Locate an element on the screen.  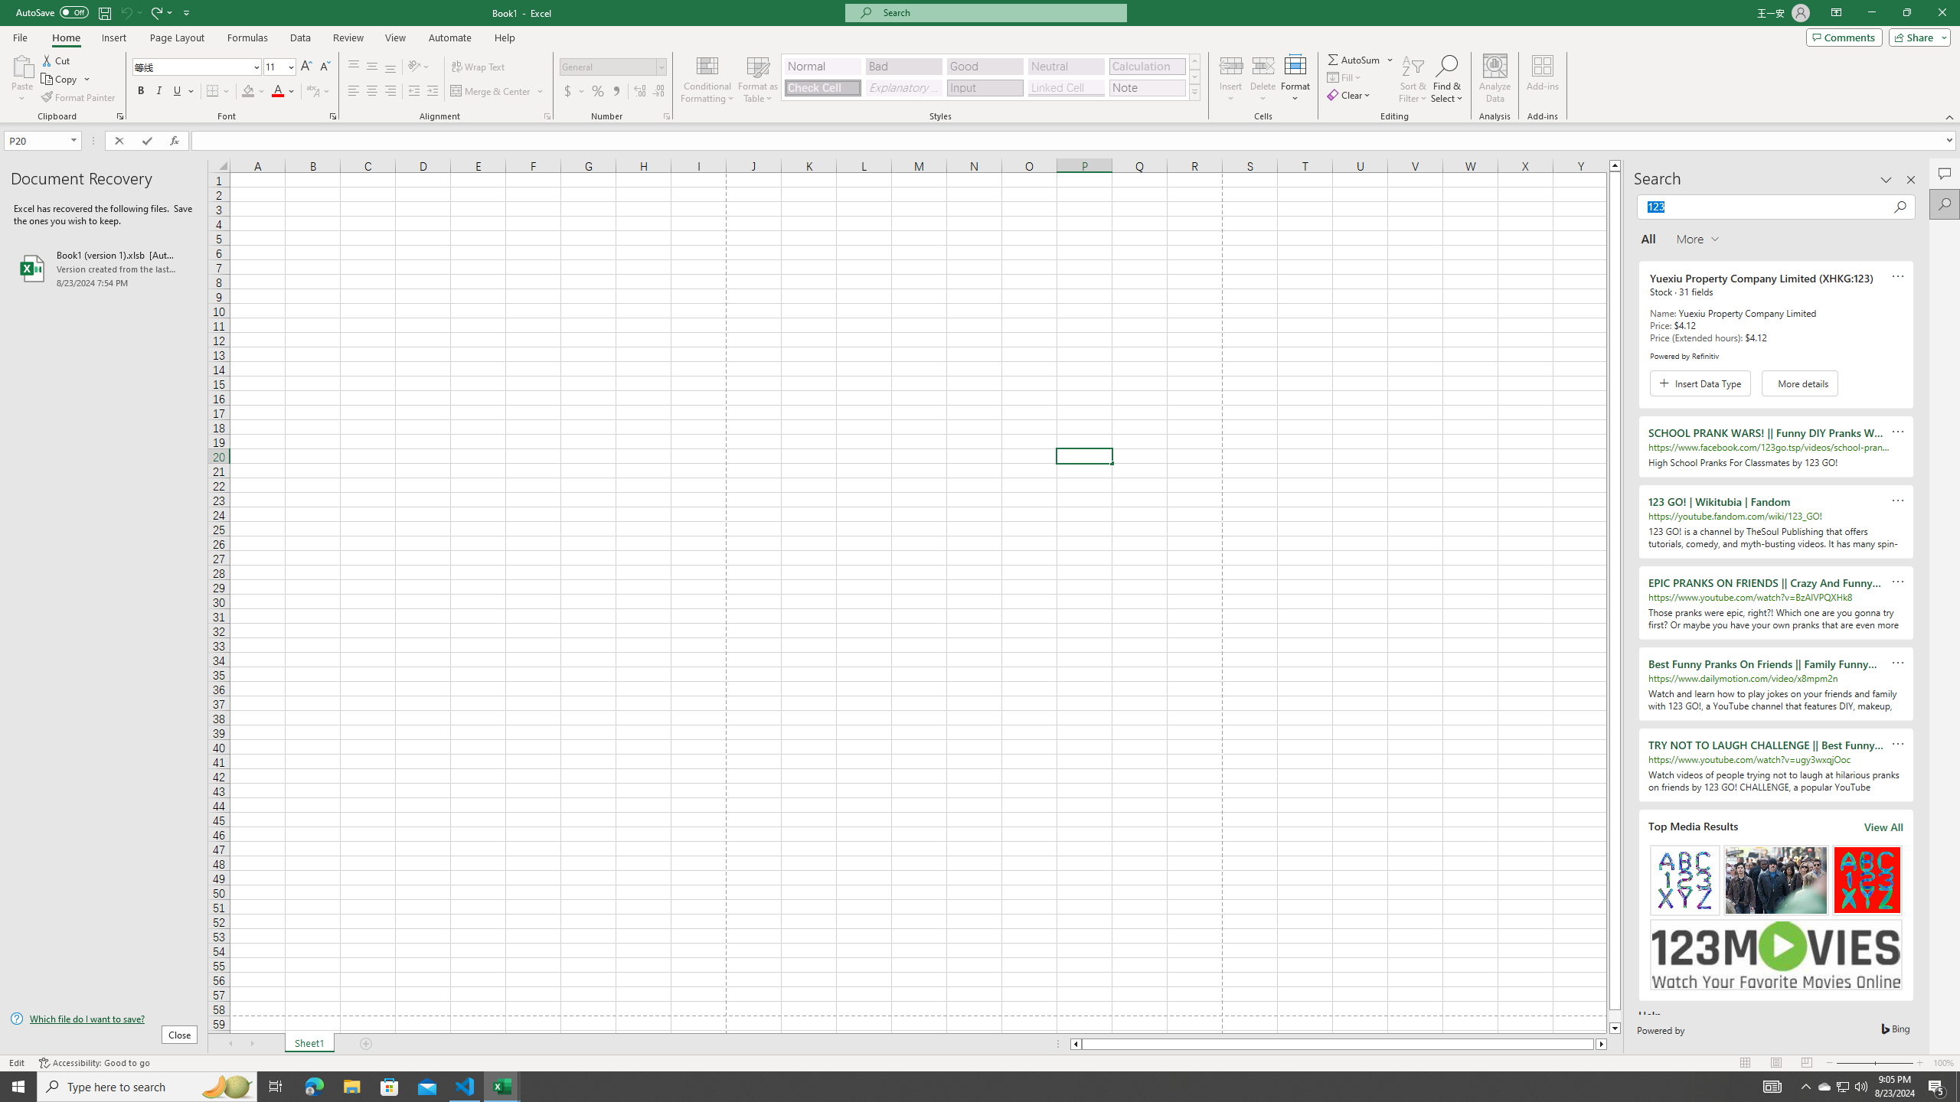
Bold is located at coordinates (141, 92).